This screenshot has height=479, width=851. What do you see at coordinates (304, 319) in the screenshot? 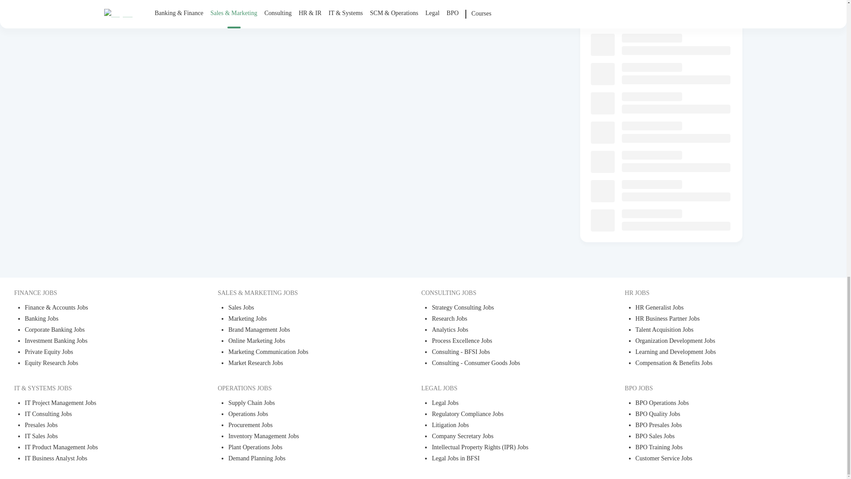
I see `Marketing Jobs` at bounding box center [304, 319].